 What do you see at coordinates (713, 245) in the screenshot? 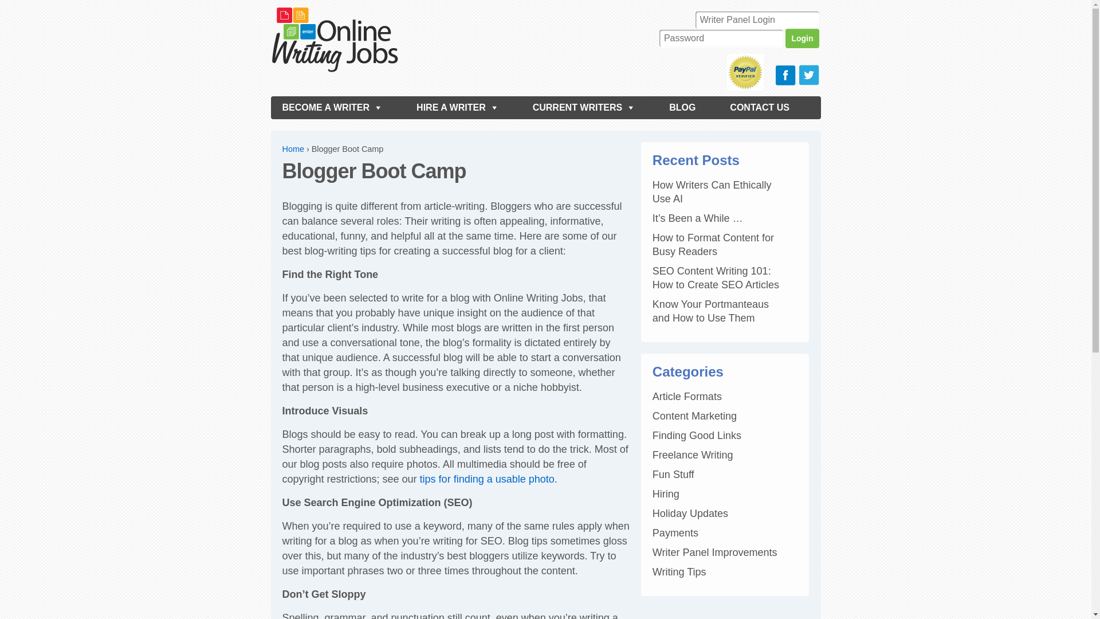
I see `How to Format Content for Busy Readers` at bounding box center [713, 245].